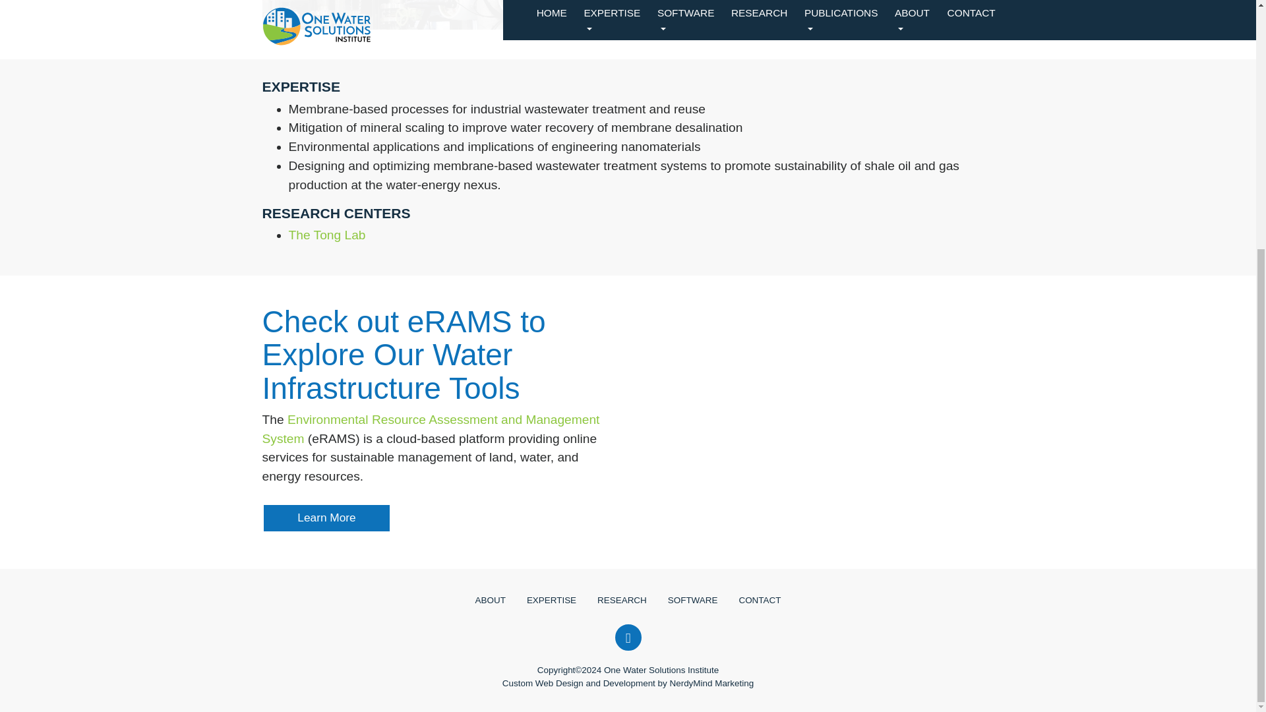  Describe the element at coordinates (760, 599) in the screenshot. I see `CONTACT` at that location.